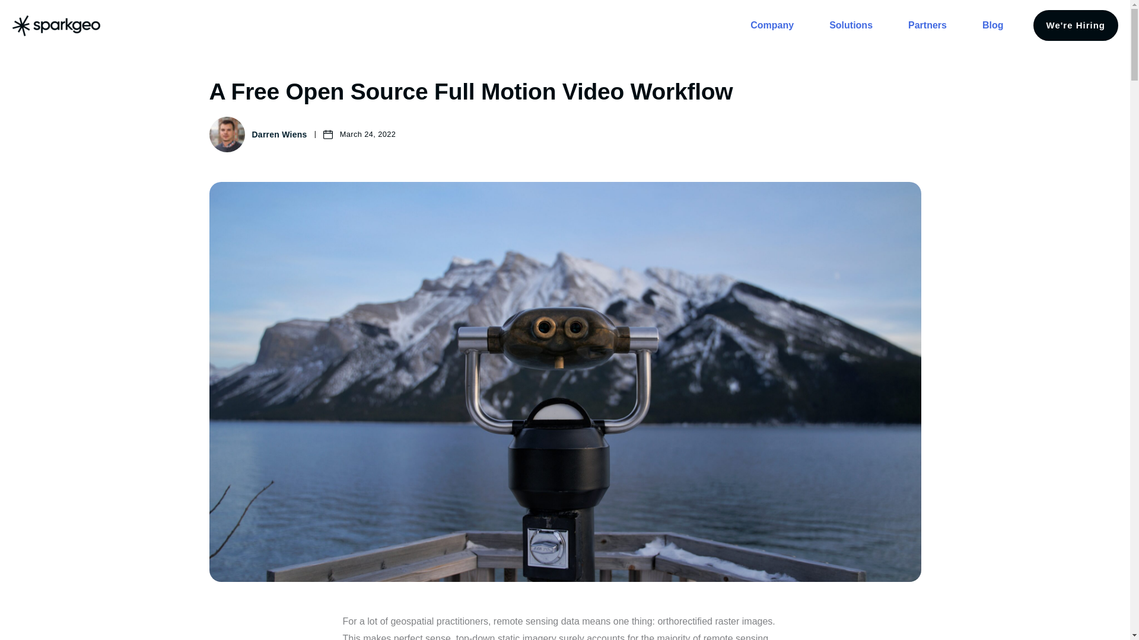  I want to click on We'Re Hiring, so click(1076, 25).